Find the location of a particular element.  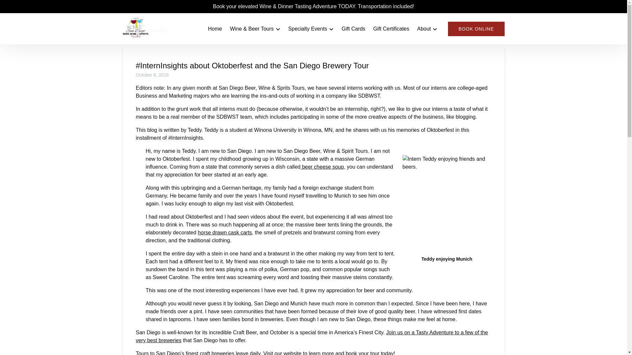

Home is located at coordinates (215, 29).